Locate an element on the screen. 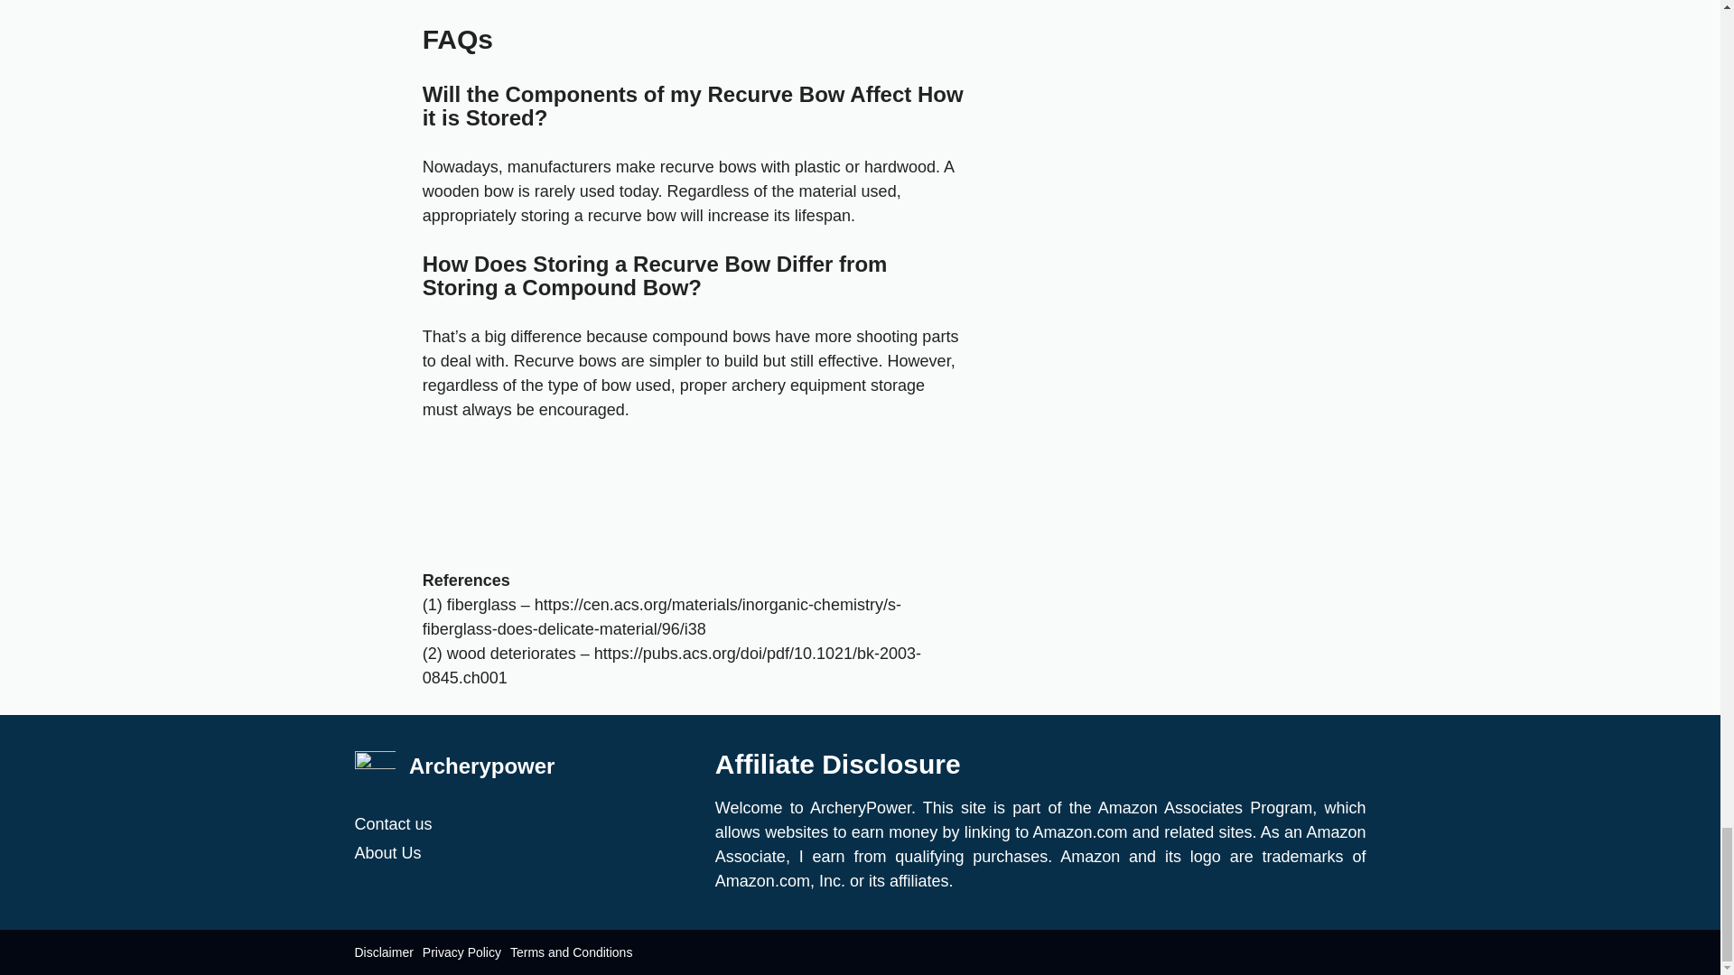  Disclaimer is located at coordinates (383, 952).